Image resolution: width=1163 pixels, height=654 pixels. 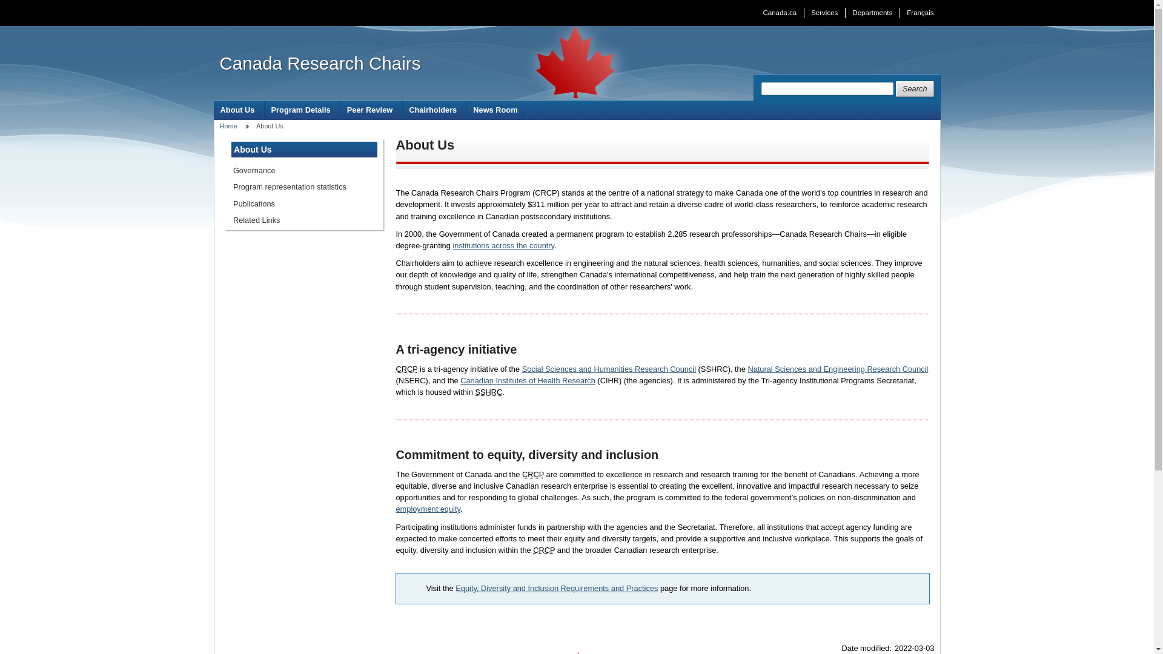 What do you see at coordinates (533, 474) in the screenshot?
I see `Canada Research Chairs Program` at bounding box center [533, 474].